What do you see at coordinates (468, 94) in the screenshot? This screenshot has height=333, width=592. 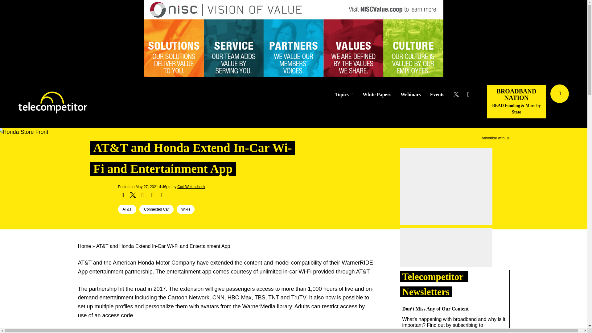 I see `Follow Us on LinkedIN` at bounding box center [468, 94].